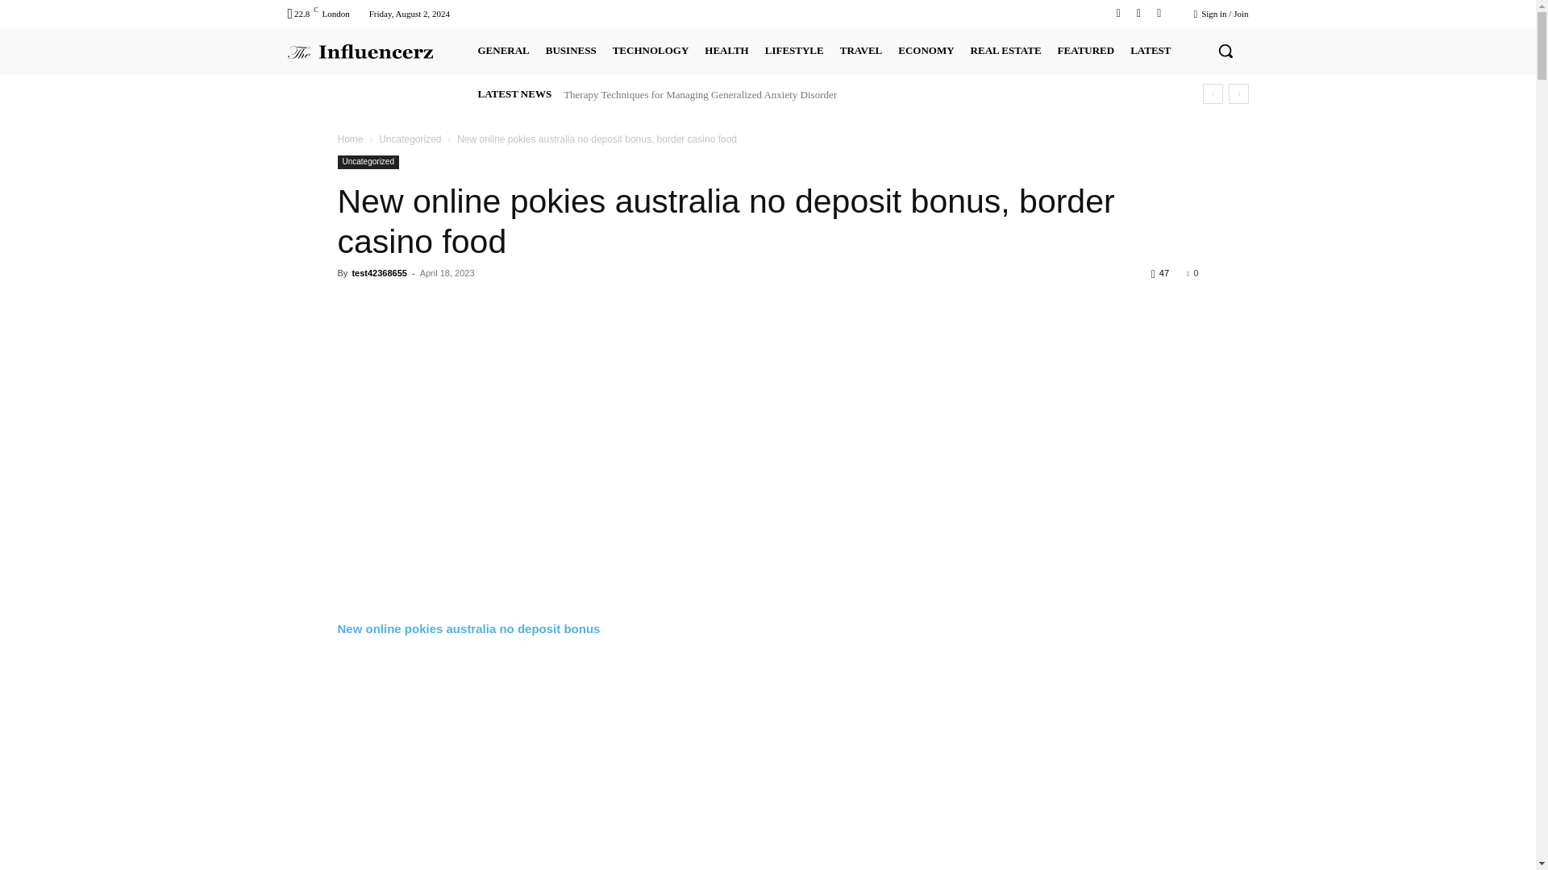 The width and height of the screenshot is (1548, 870). Describe the element at coordinates (1006, 50) in the screenshot. I see `REAL ESTATE` at that location.